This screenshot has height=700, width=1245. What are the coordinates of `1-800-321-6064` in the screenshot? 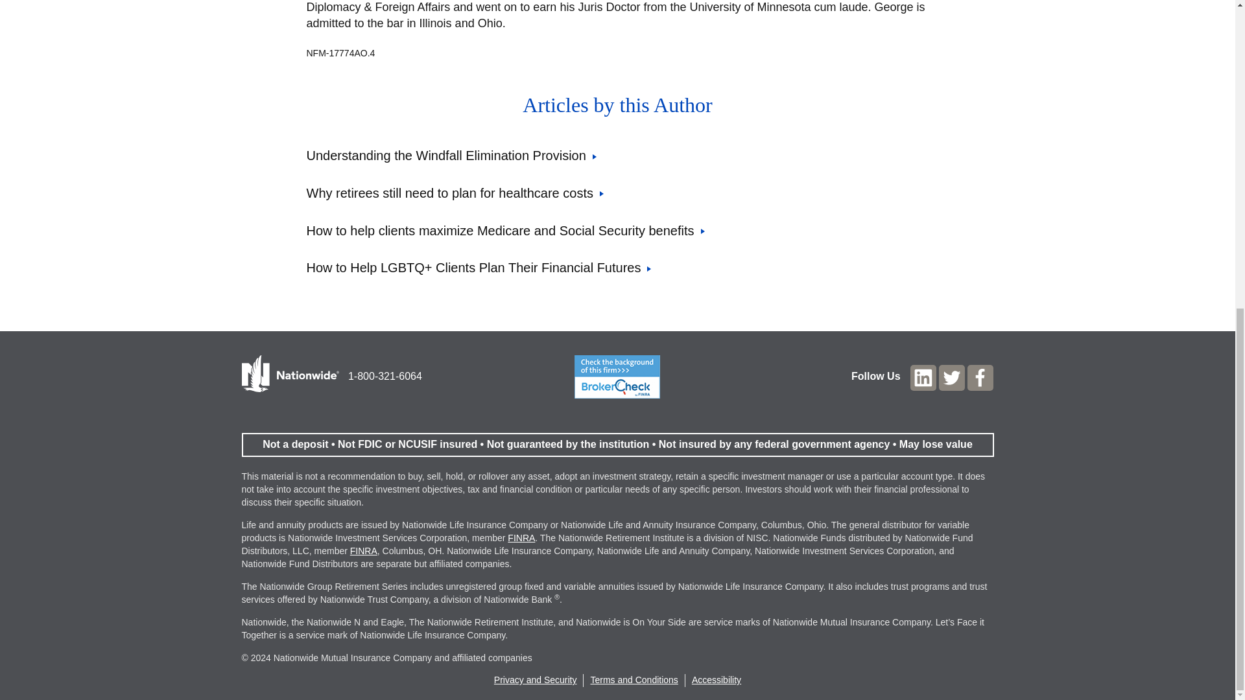 It's located at (385, 376).